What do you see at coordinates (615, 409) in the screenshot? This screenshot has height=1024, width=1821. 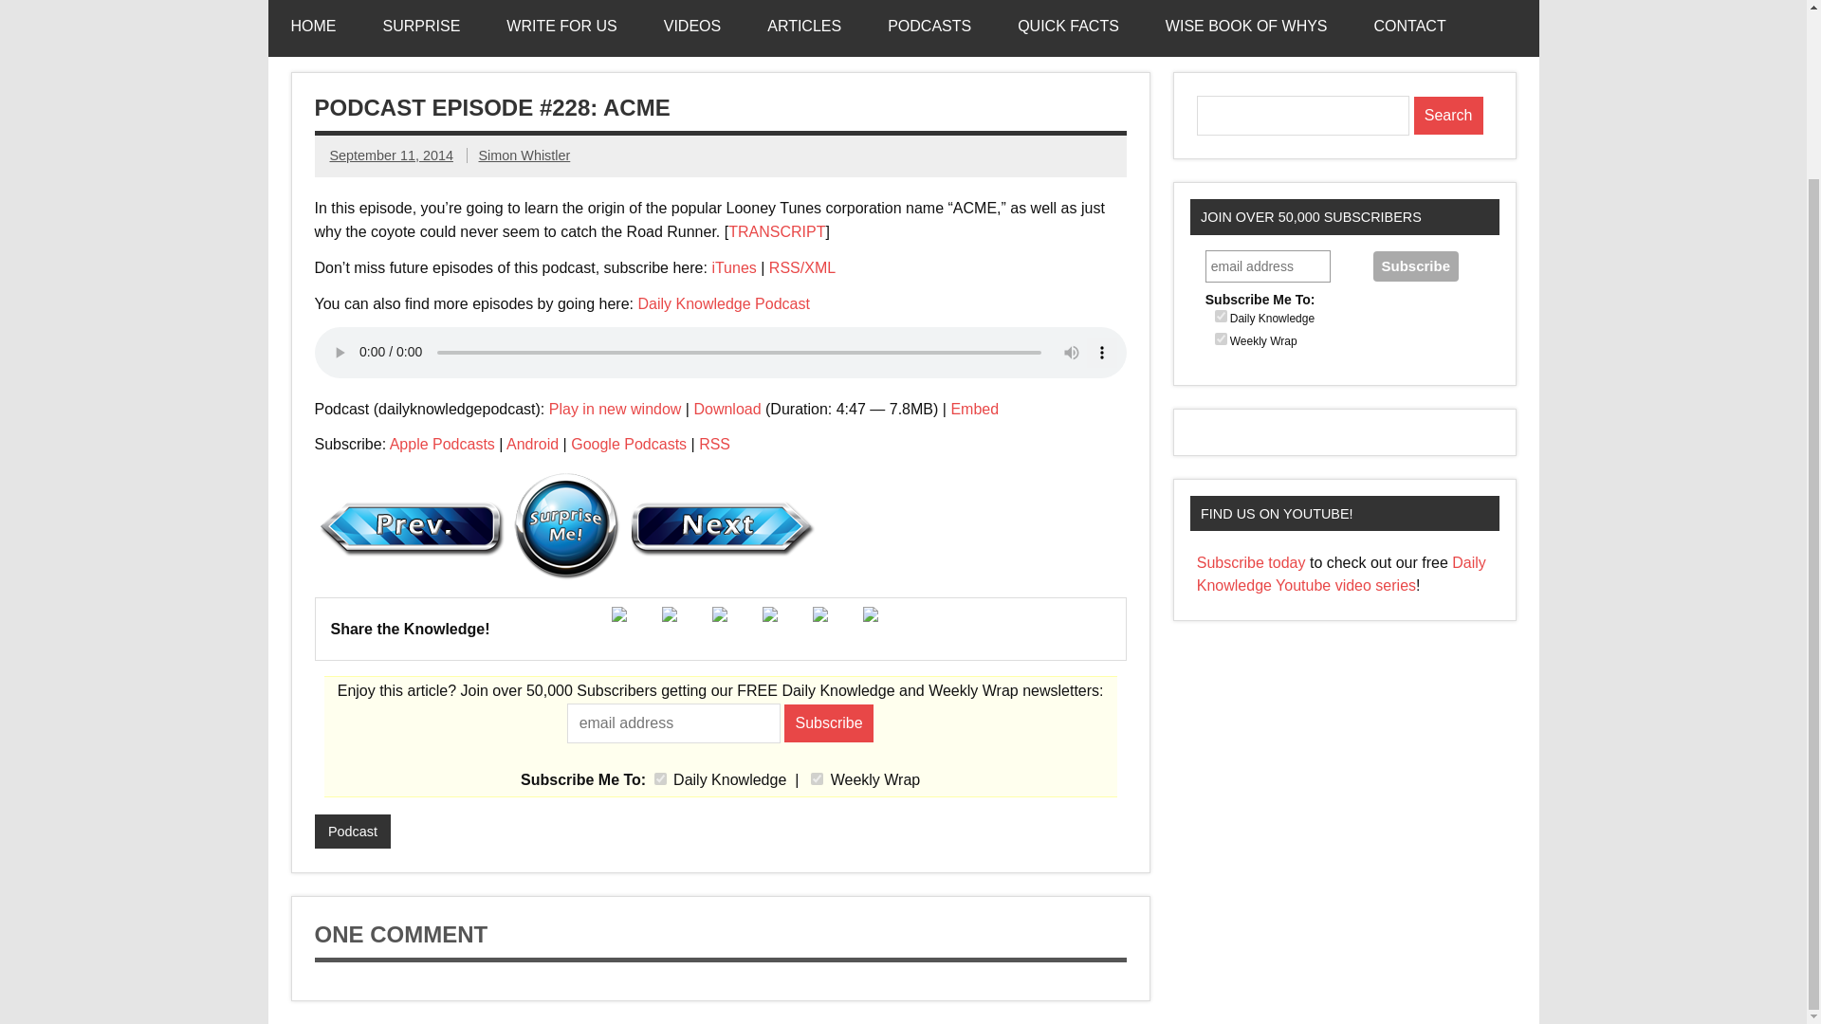 I see `Play in new window` at bounding box center [615, 409].